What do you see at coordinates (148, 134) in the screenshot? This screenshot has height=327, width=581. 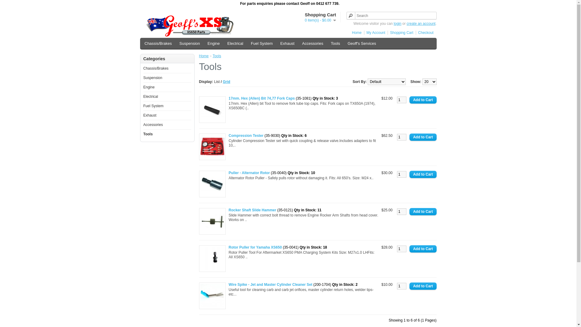 I see `Tools` at bounding box center [148, 134].